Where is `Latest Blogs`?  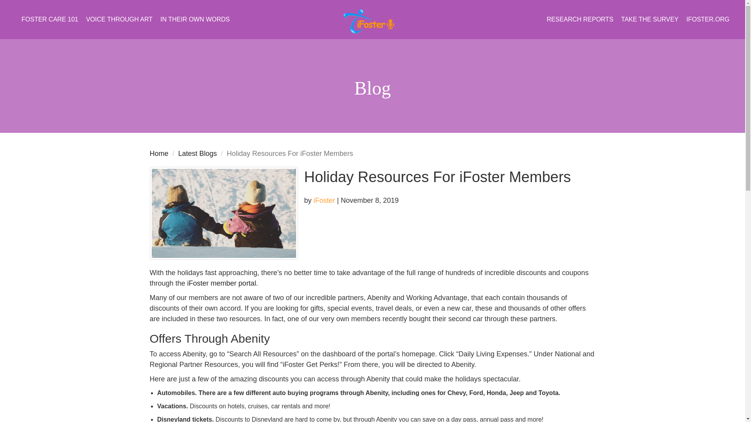
Latest Blogs is located at coordinates (198, 153).